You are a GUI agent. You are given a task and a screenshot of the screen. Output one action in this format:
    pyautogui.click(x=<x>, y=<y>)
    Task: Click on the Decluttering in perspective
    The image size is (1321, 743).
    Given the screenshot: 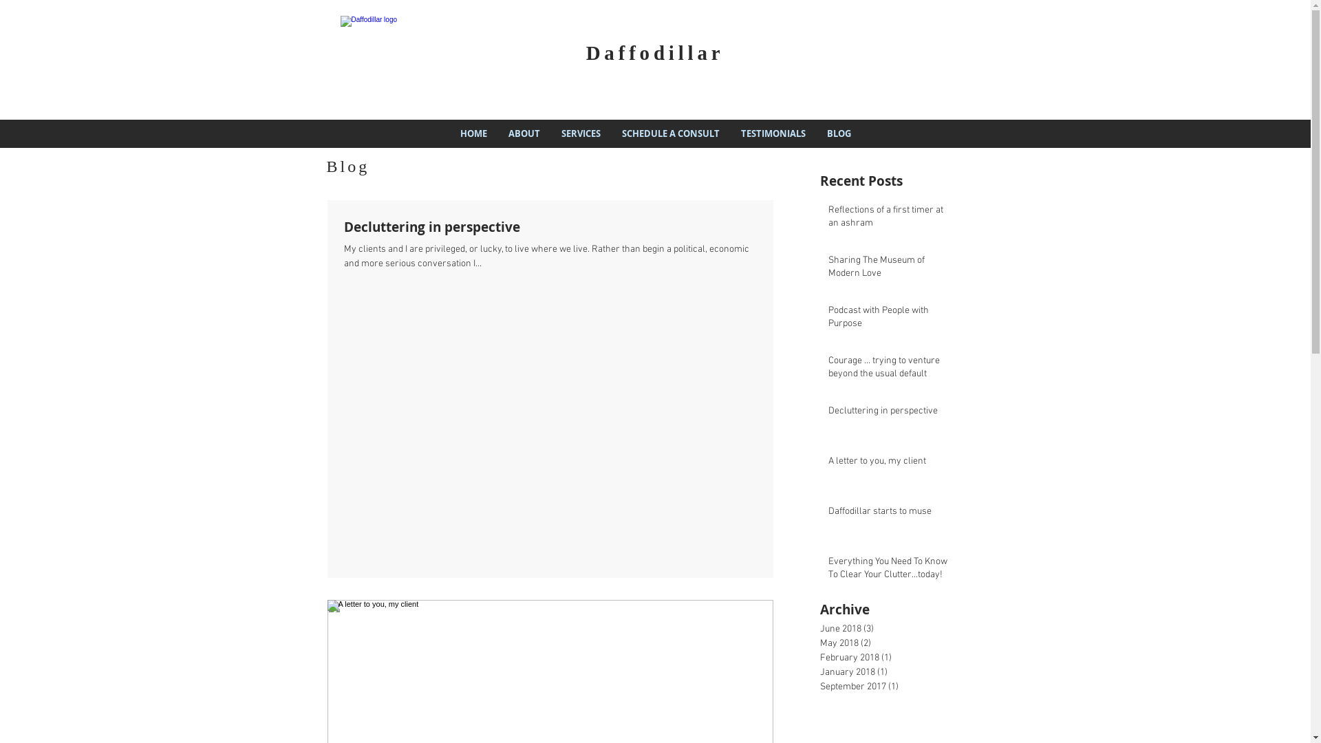 What is the action you would take?
    pyautogui.click(x=550, y=227)
    